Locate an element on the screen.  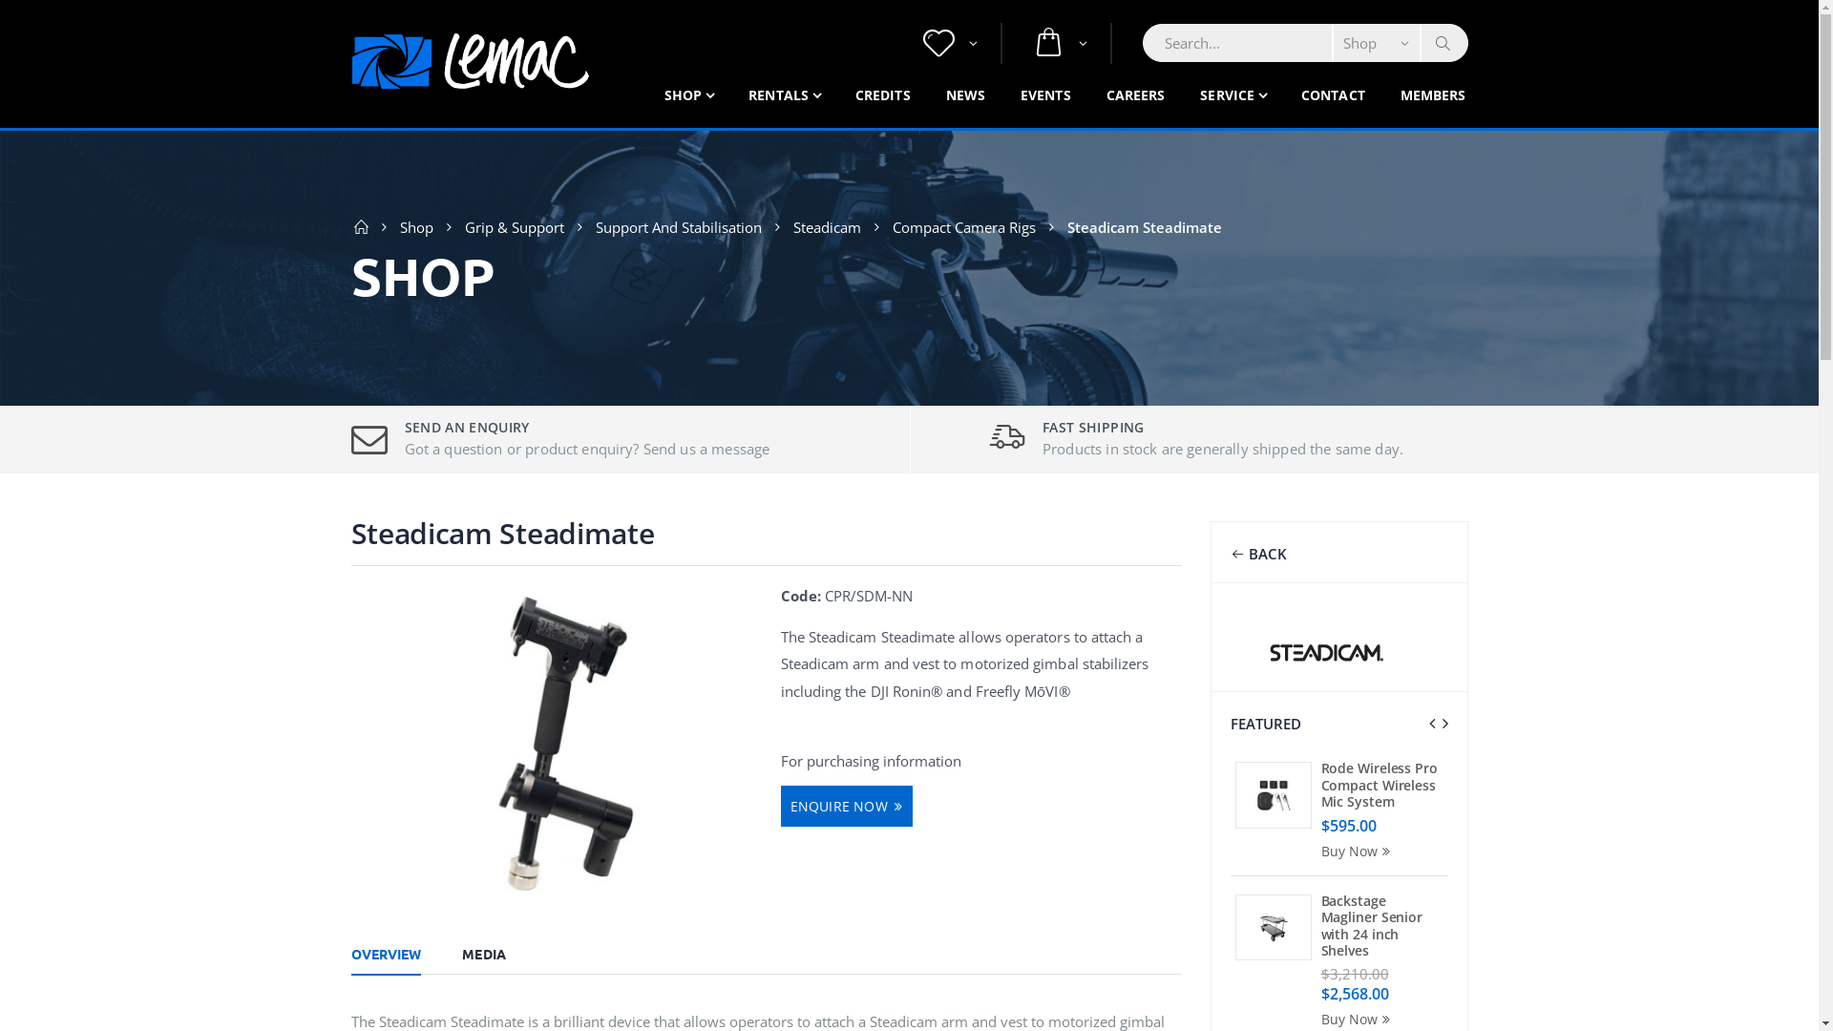
RENTALS is located at coordinates (785, 95).